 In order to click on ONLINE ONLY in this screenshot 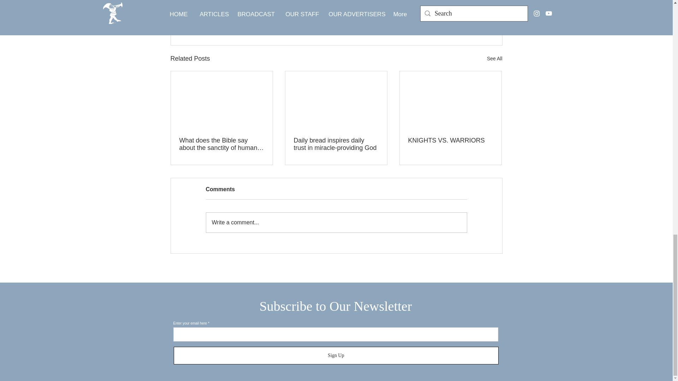, I will do `click(450, 13)`.